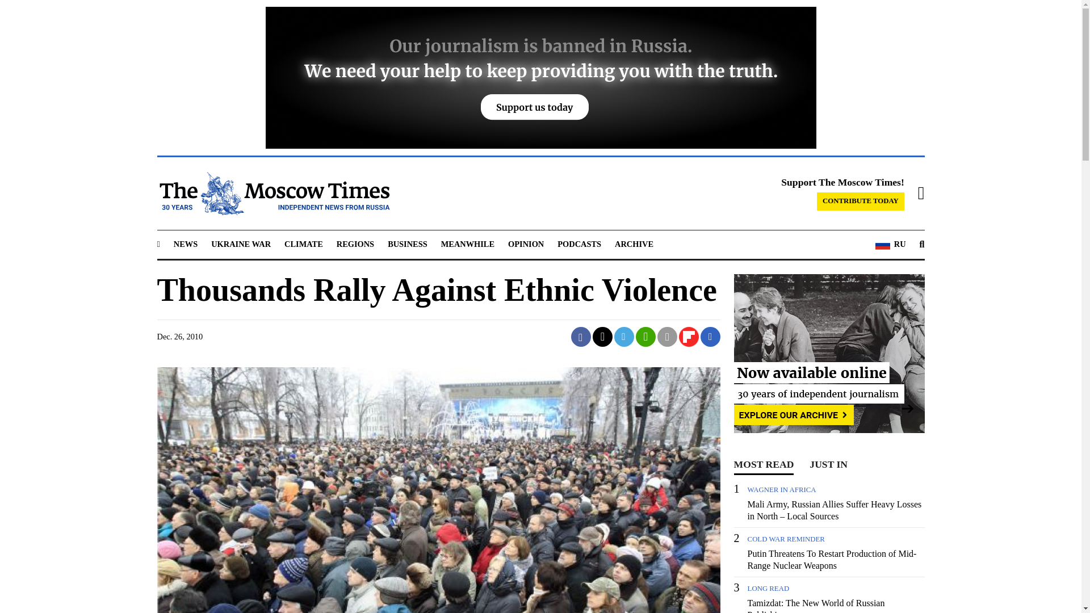  Describe the element at coordinates (890, 244) in the screenshot. I see `RU` at that location.